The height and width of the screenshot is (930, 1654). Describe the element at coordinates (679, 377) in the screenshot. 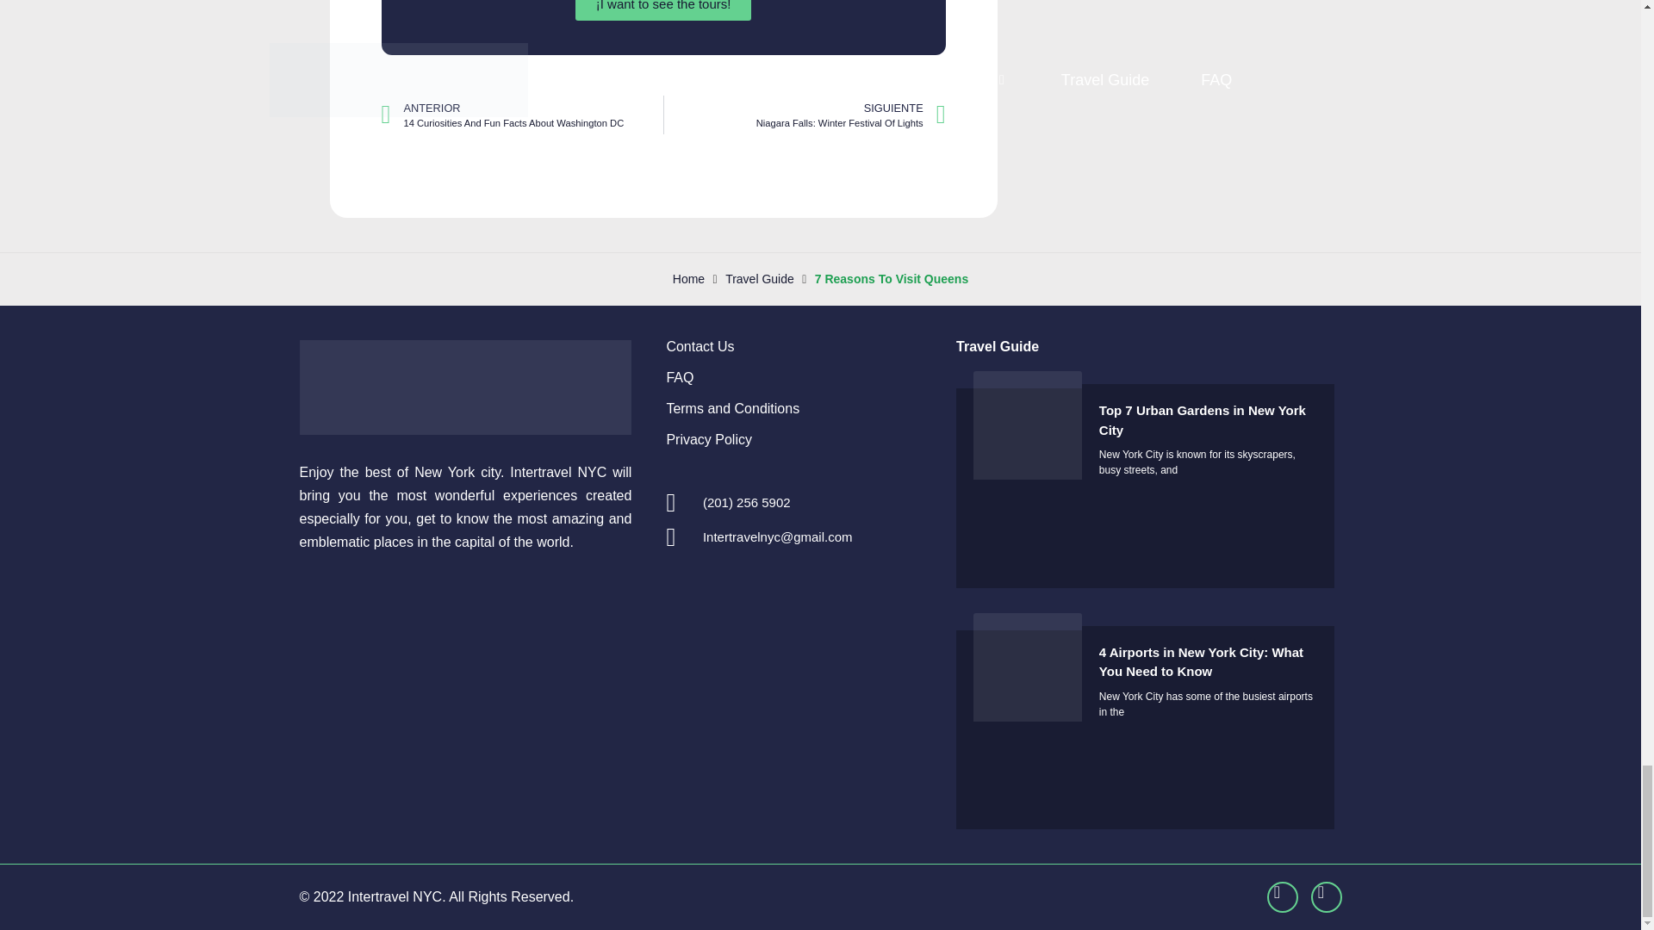

I see `Home` at that location.